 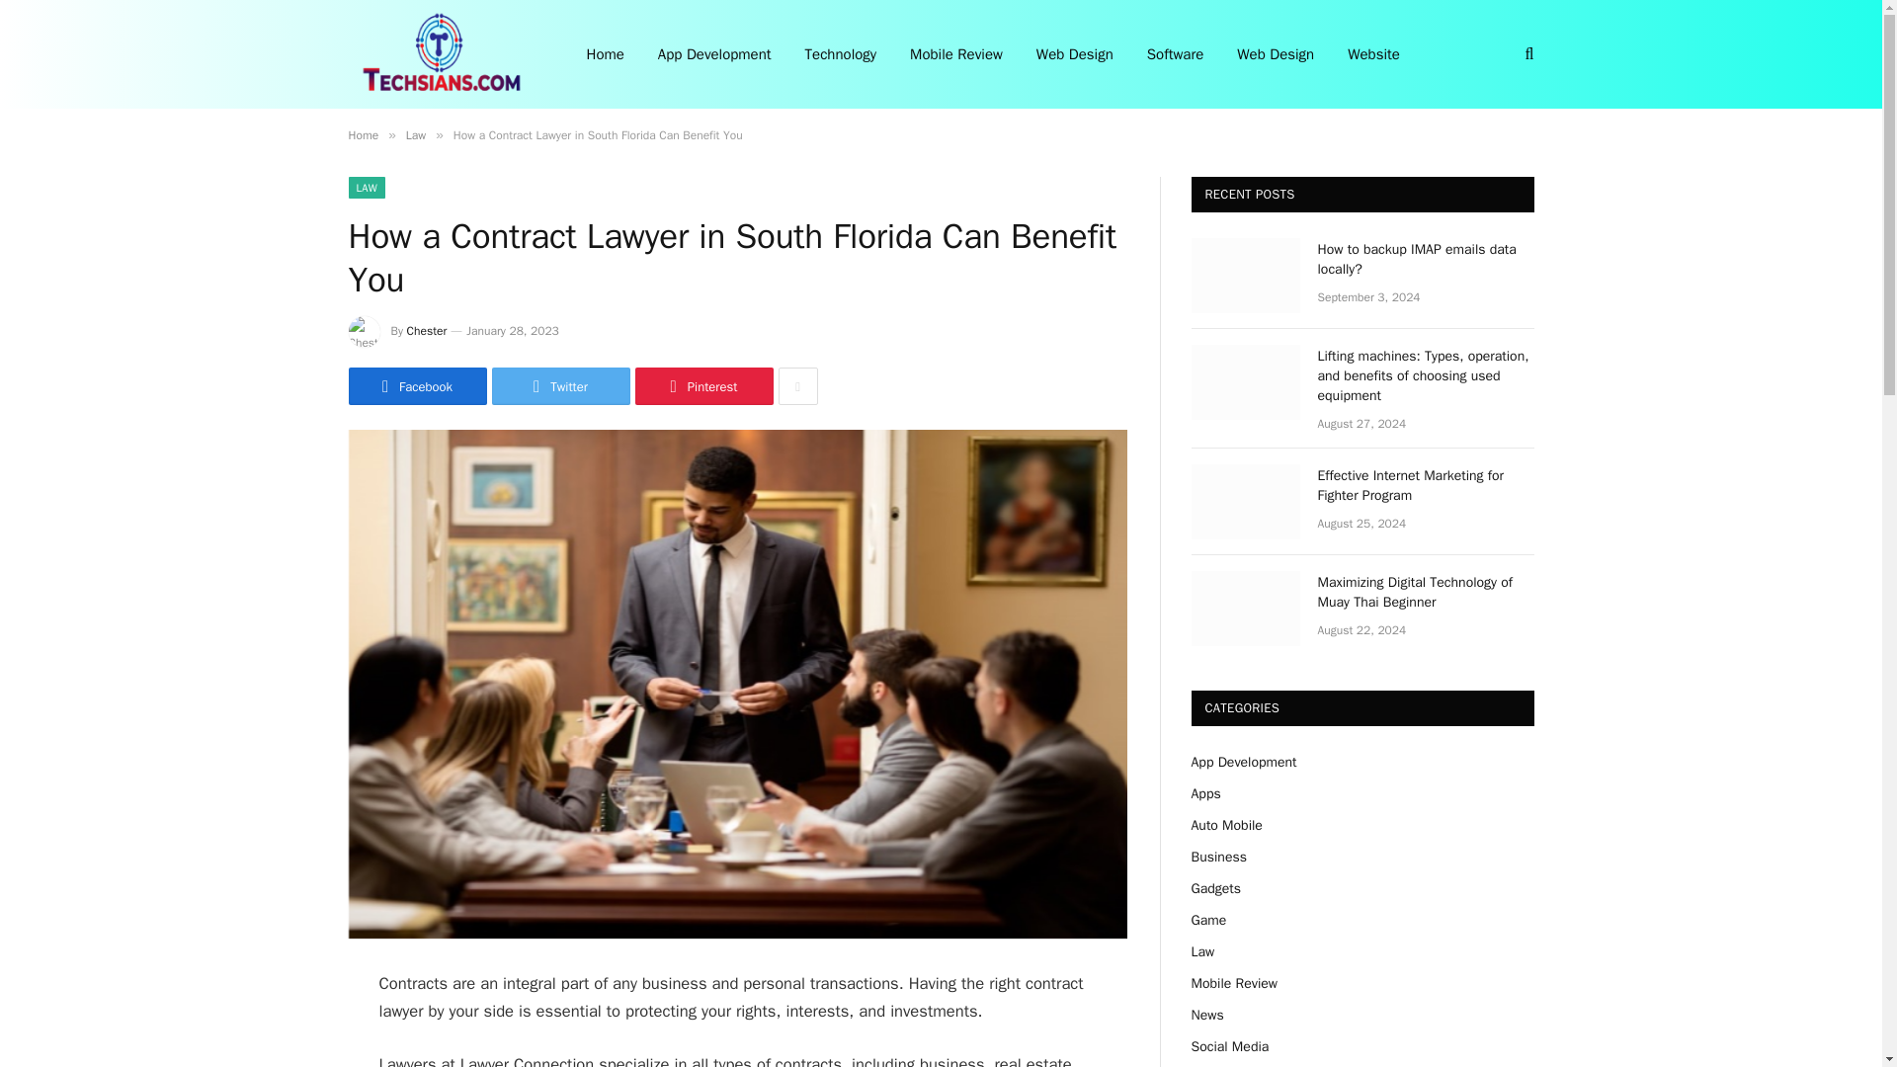 I want to click on App Development, so click(x=714, y=54).